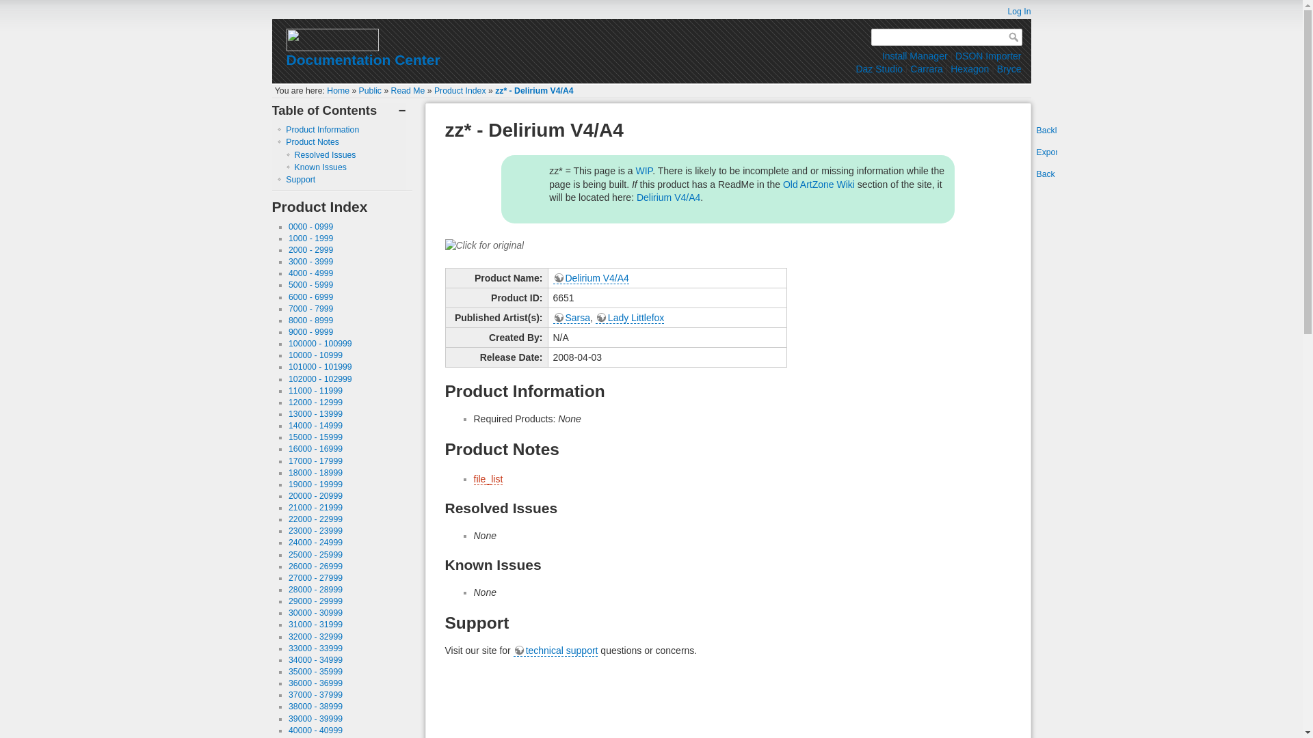 This screenshot has width=1313, height=738. What do you see at coordinates (320, 367) in the screenshot?
I see `101000 - 101999` at bounding box center [320, 367].